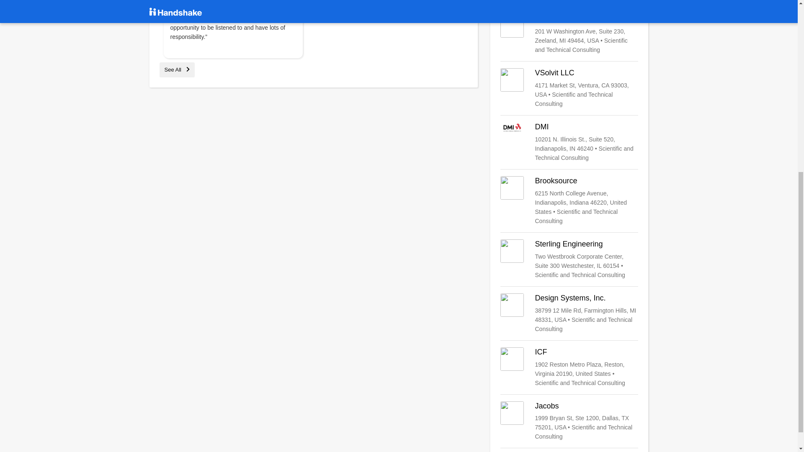  Describe the element at coordinates (569, 34) in the screenshot. I see `DISHER` at that location.